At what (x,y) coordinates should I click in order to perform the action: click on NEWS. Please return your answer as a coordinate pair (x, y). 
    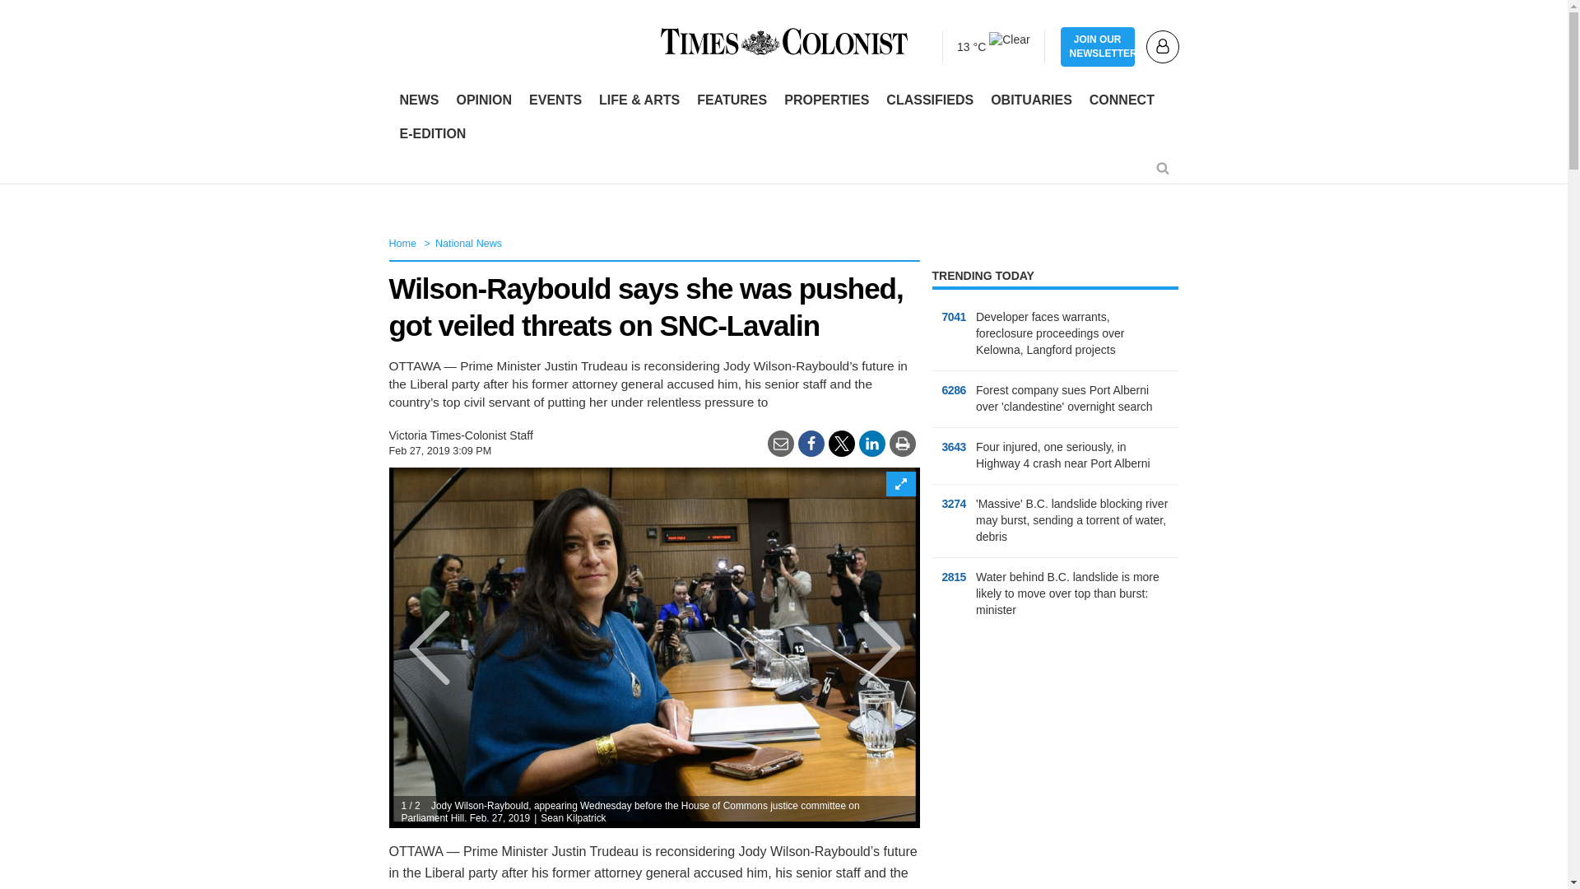
    Looking at the image, I should click on (420, 100).